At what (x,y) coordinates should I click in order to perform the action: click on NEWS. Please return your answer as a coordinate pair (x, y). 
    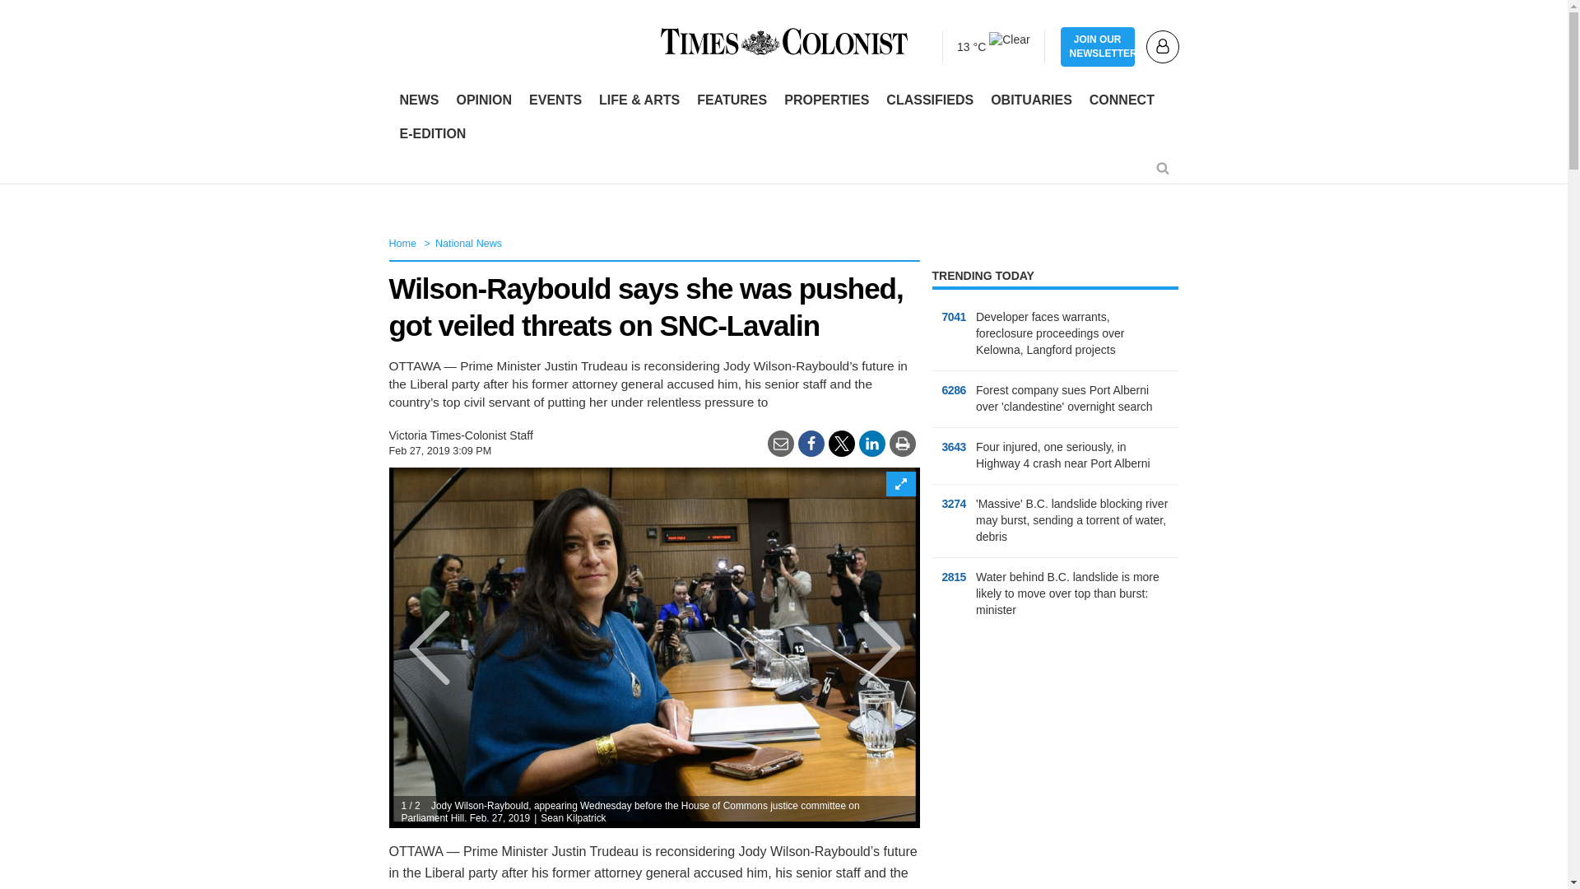
    Looking at the image, I should click on (420, 100).